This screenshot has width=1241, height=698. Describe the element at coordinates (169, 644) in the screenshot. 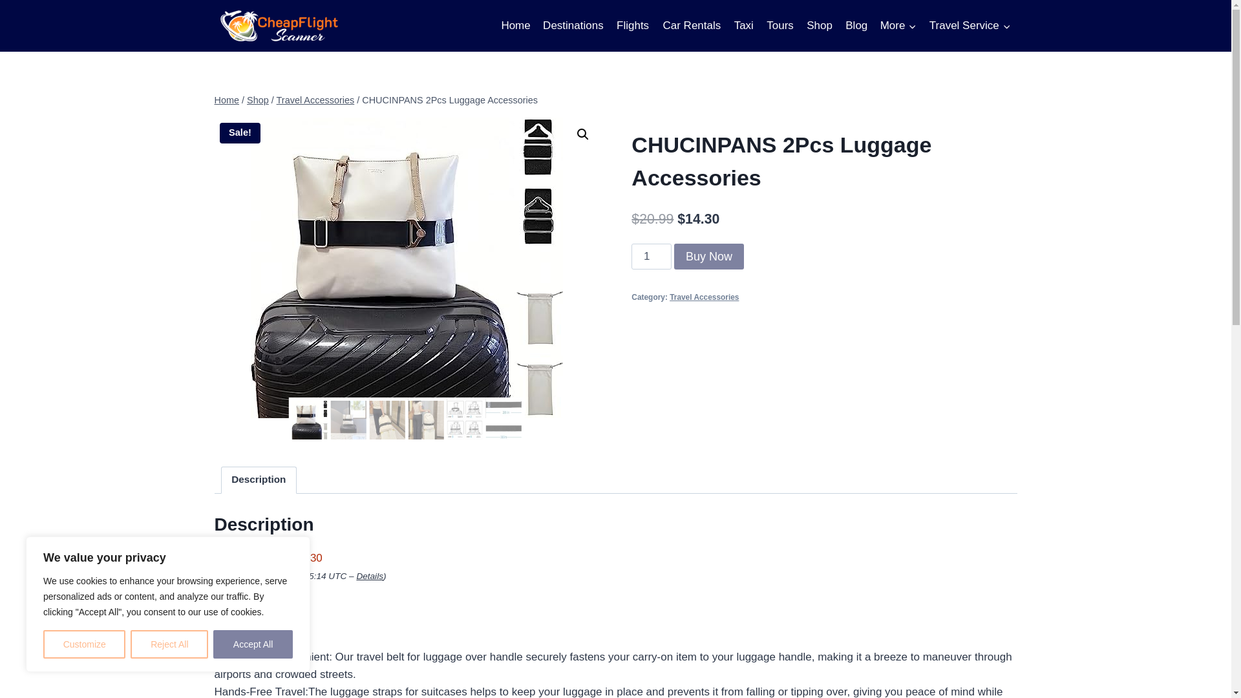

I see `Reject All` at that location.